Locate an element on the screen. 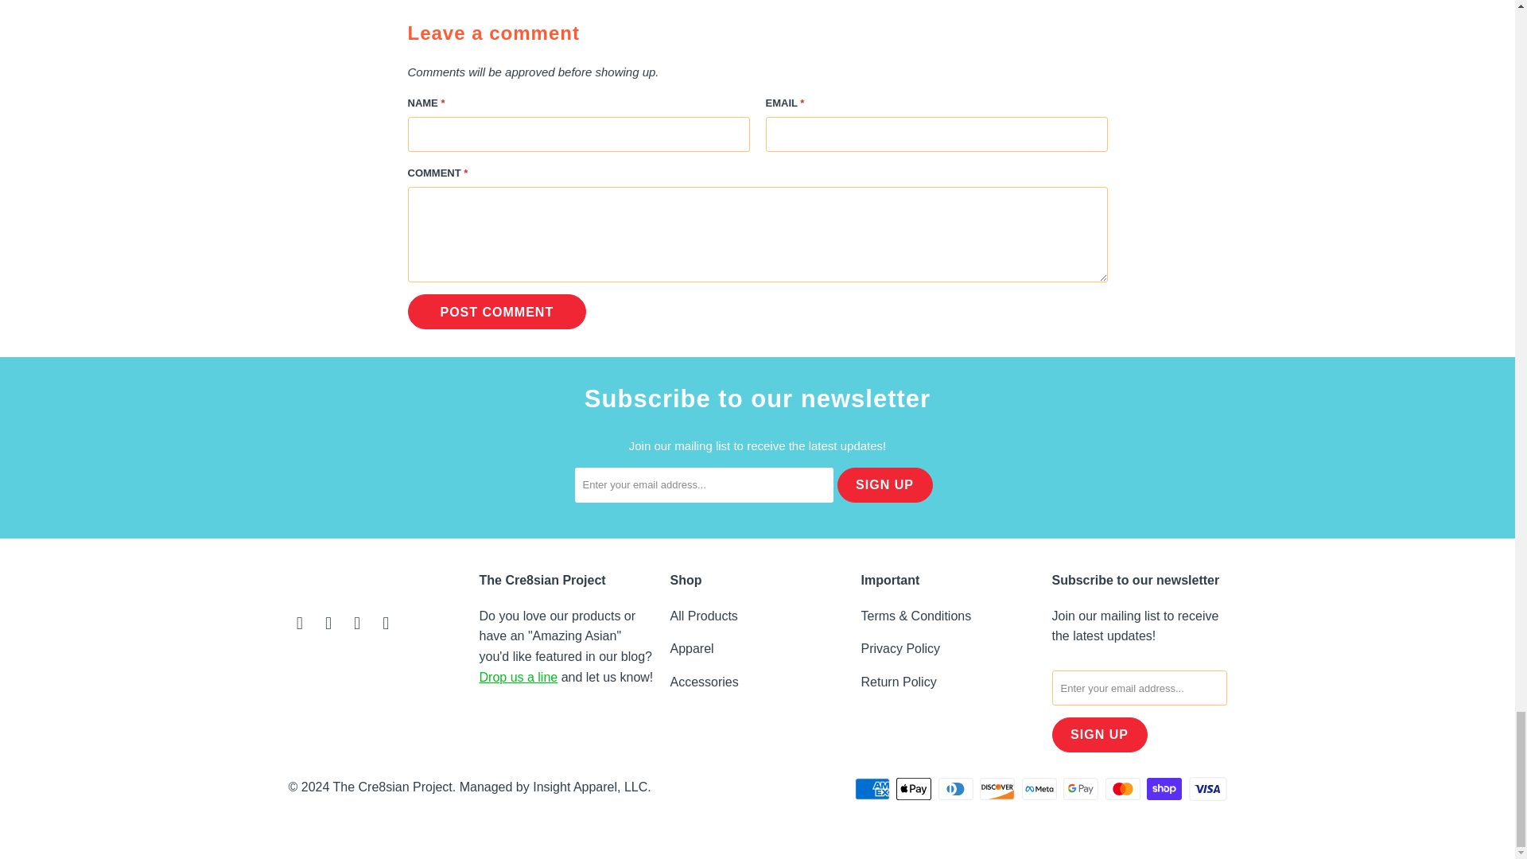  Meta Pay is located at coordinates (1040, 789).